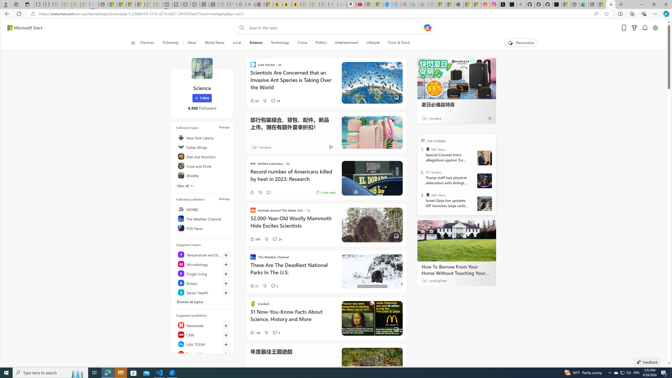 The width and height of the screenshot is (672, 378). I want to click on View comments 38 Comment, so click(276, 101).